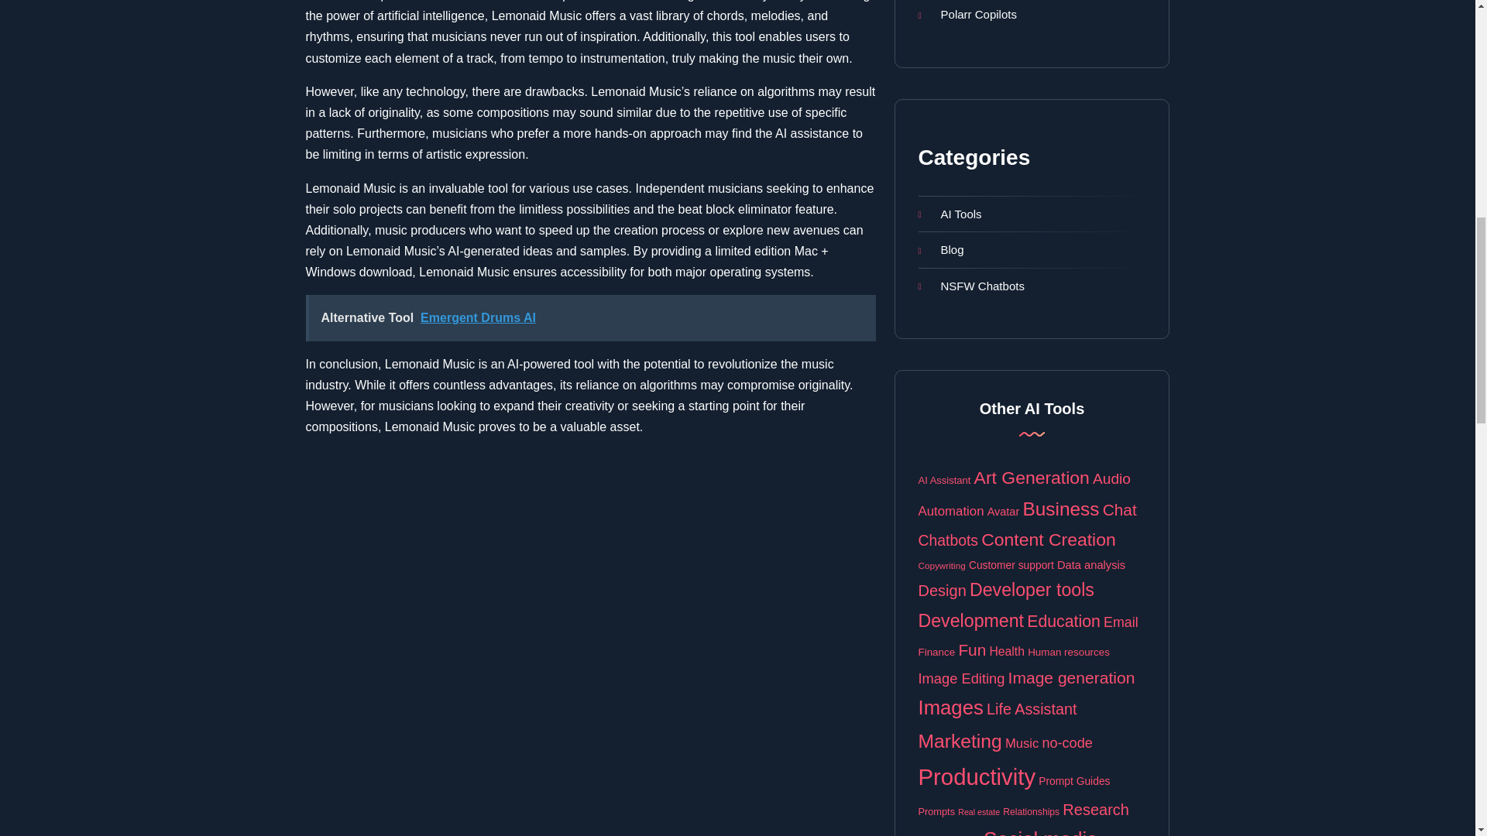  Describe the element at coordinates (590, 317) in the screenshot. I see `Alternative Tool  Emergent Drums AI` at that location.